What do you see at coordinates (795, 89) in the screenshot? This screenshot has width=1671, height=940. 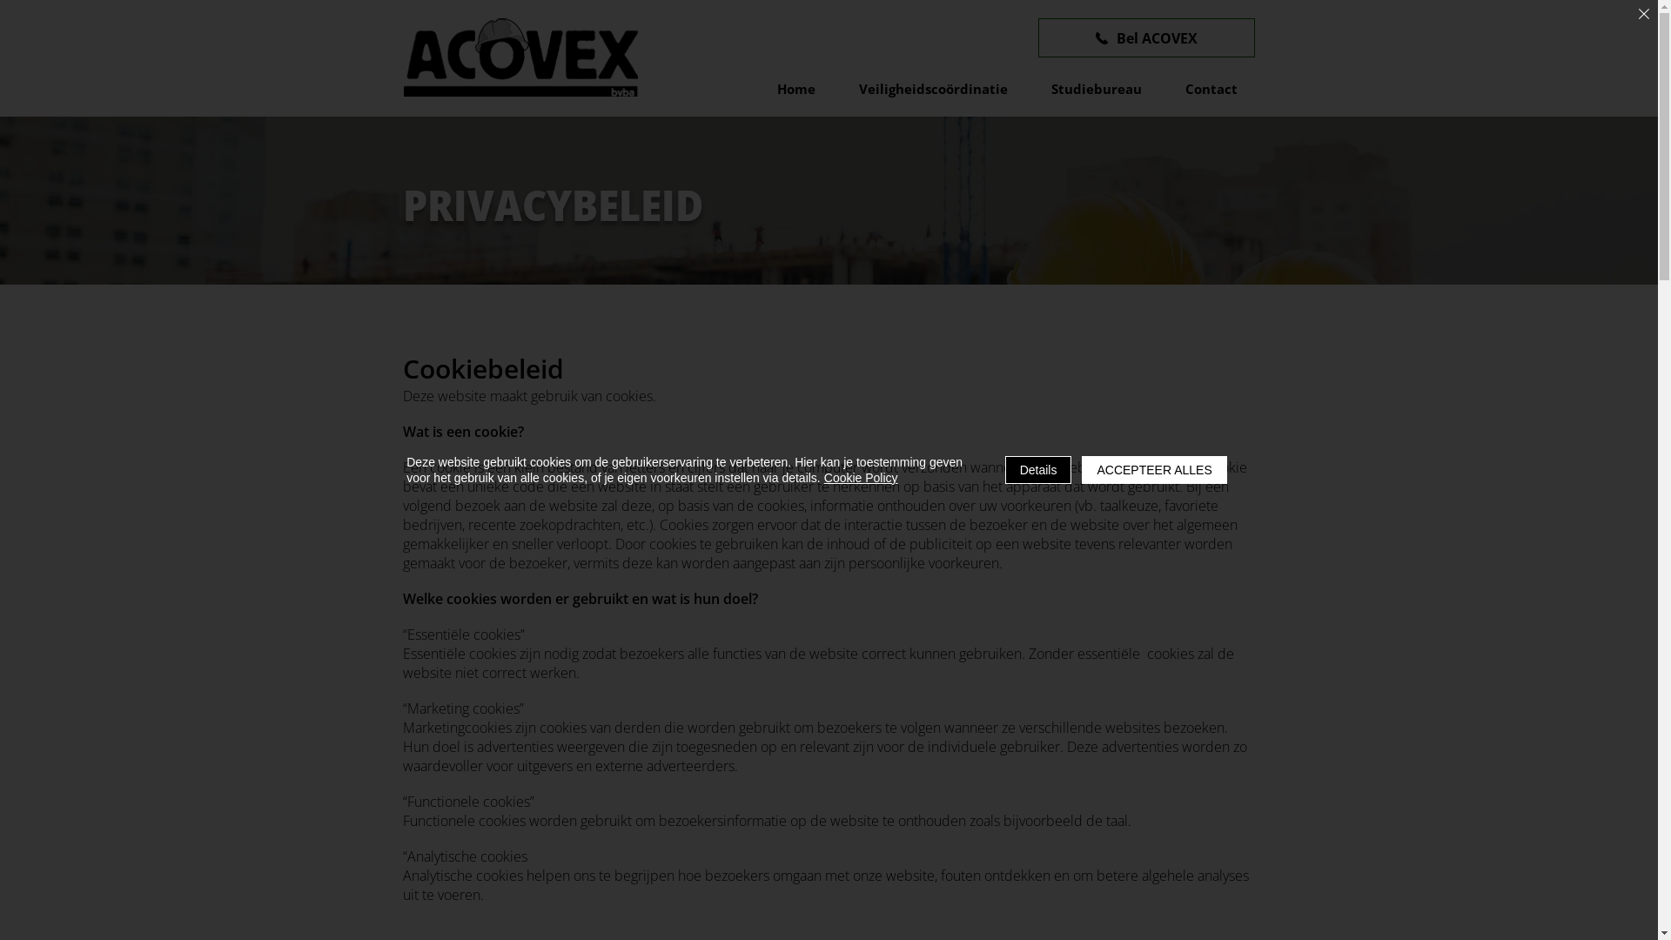 I see `Home` at bounding box center [795, 89].